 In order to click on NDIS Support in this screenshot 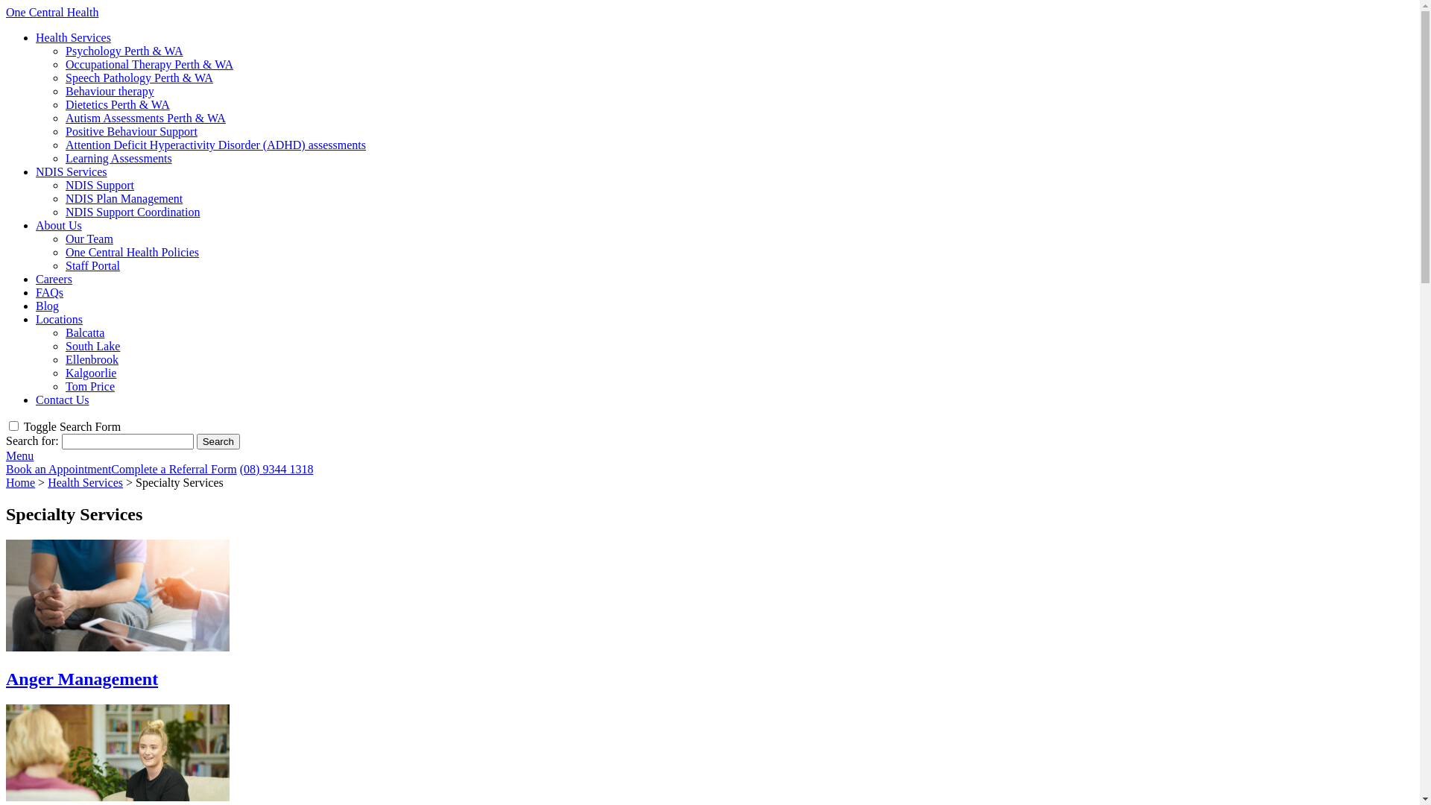, I will do `click(100, 185)`.